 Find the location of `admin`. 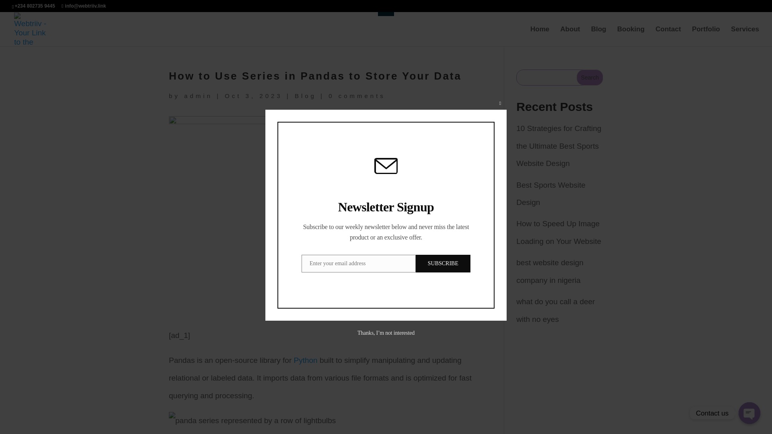

admin is located at coordinates (199, 96).